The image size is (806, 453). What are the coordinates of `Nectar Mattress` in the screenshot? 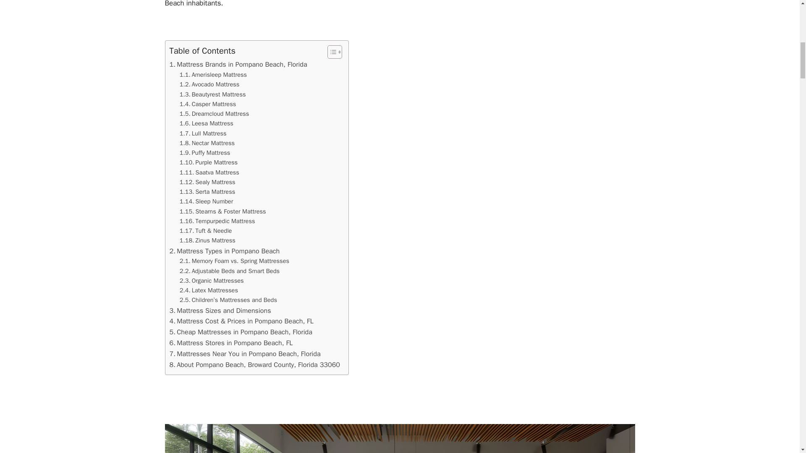 It's located at (207, 143).